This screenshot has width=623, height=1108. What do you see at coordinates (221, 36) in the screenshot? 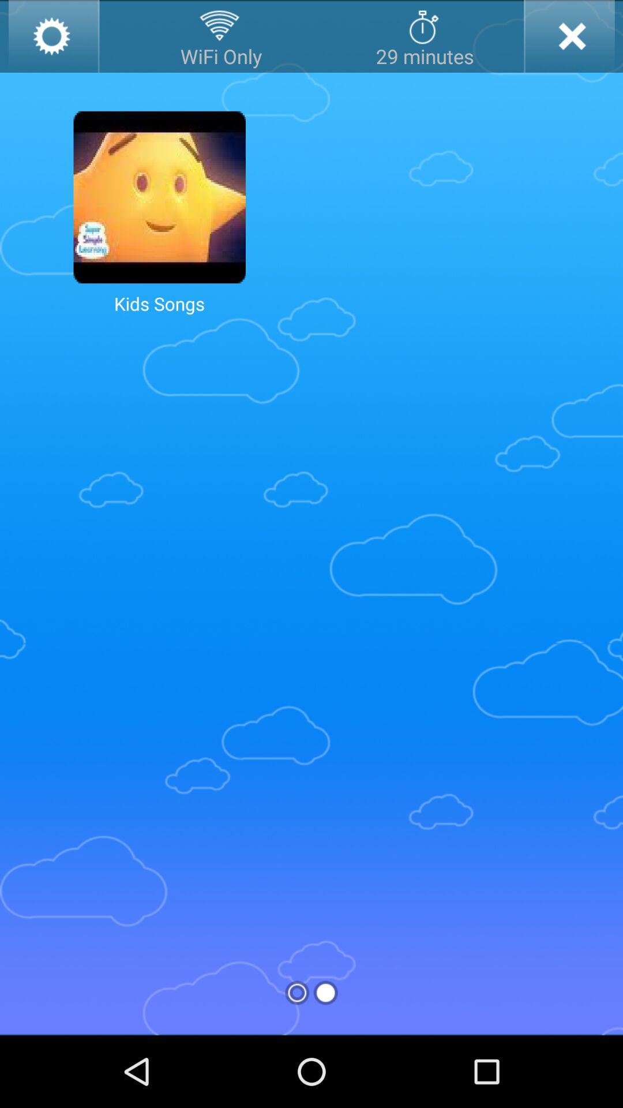
I see `wifi button` at bounding box center [221, 36].